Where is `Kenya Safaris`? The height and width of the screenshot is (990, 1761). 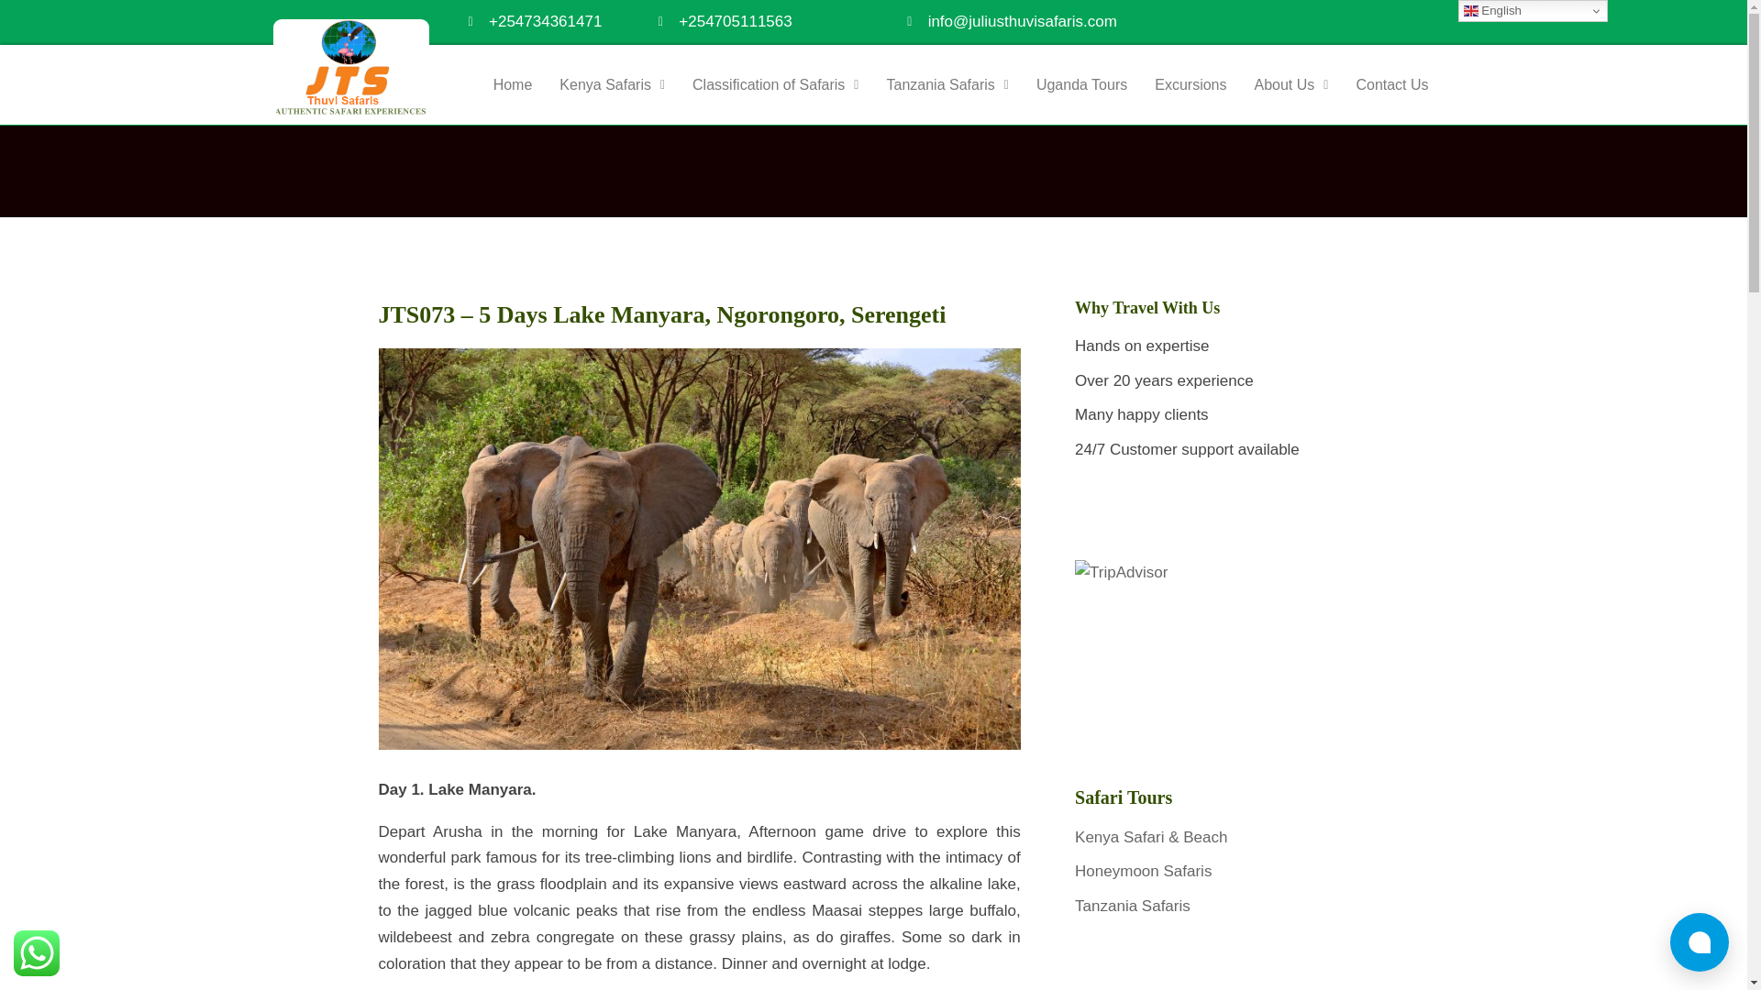 Kenya Safaris is located at coordinates (612, 84).